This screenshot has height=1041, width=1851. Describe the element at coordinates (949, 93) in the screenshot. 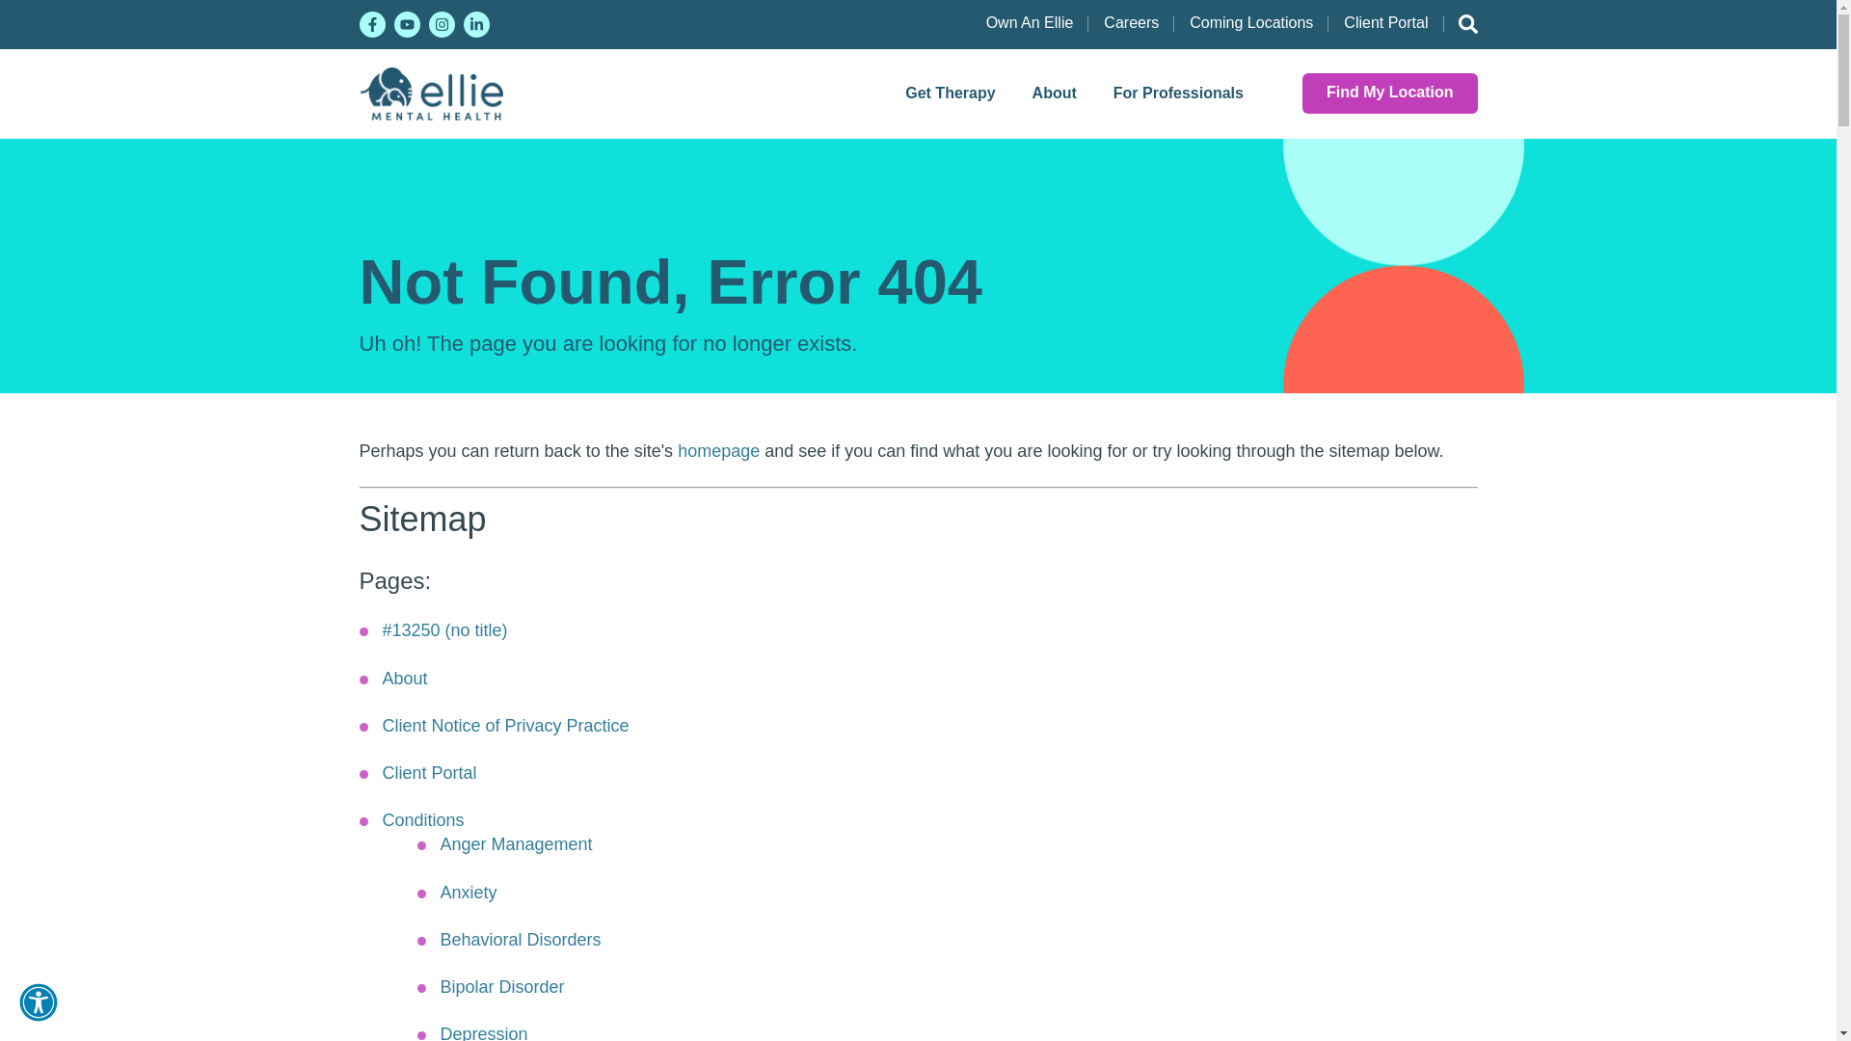

I see `Get Therapy` at that location.